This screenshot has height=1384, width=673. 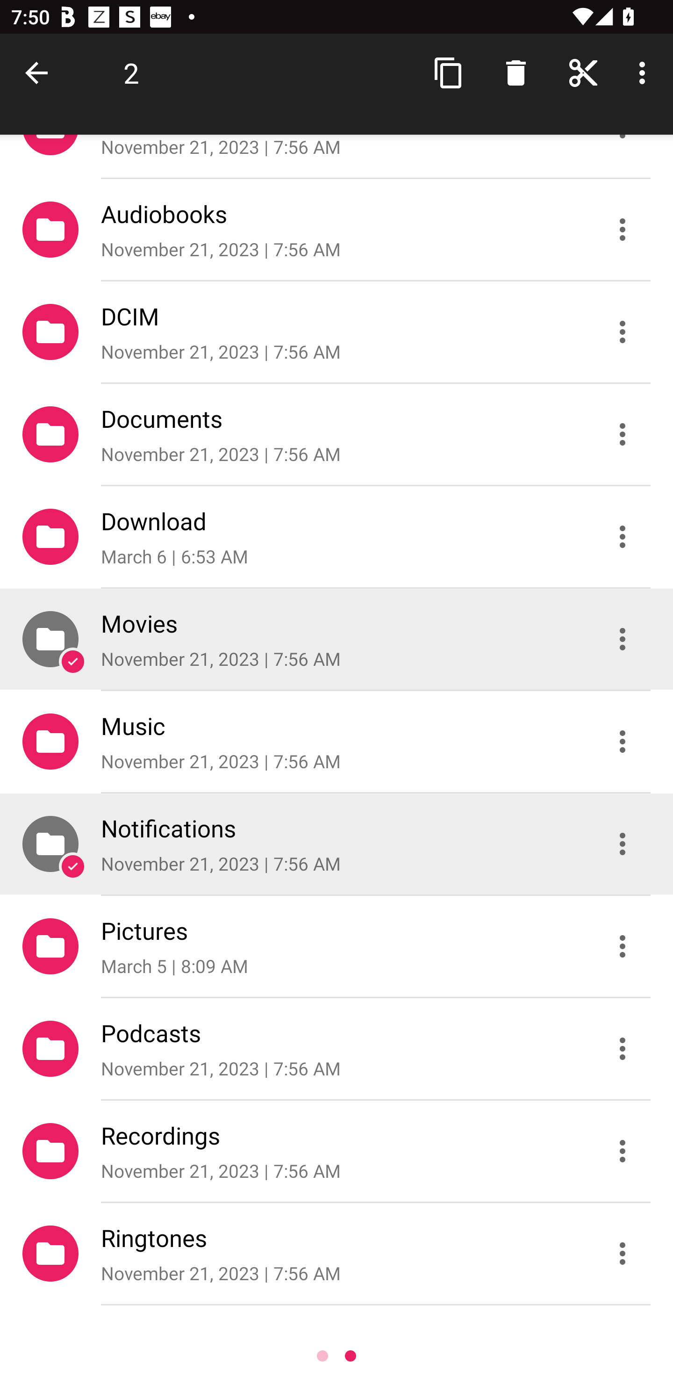 What do you see at coordinates (336, 1048) in the screenshot?
I see `Podcasts November 21, 2023 | 7:56 AM` at bounding box center [336, 1048].